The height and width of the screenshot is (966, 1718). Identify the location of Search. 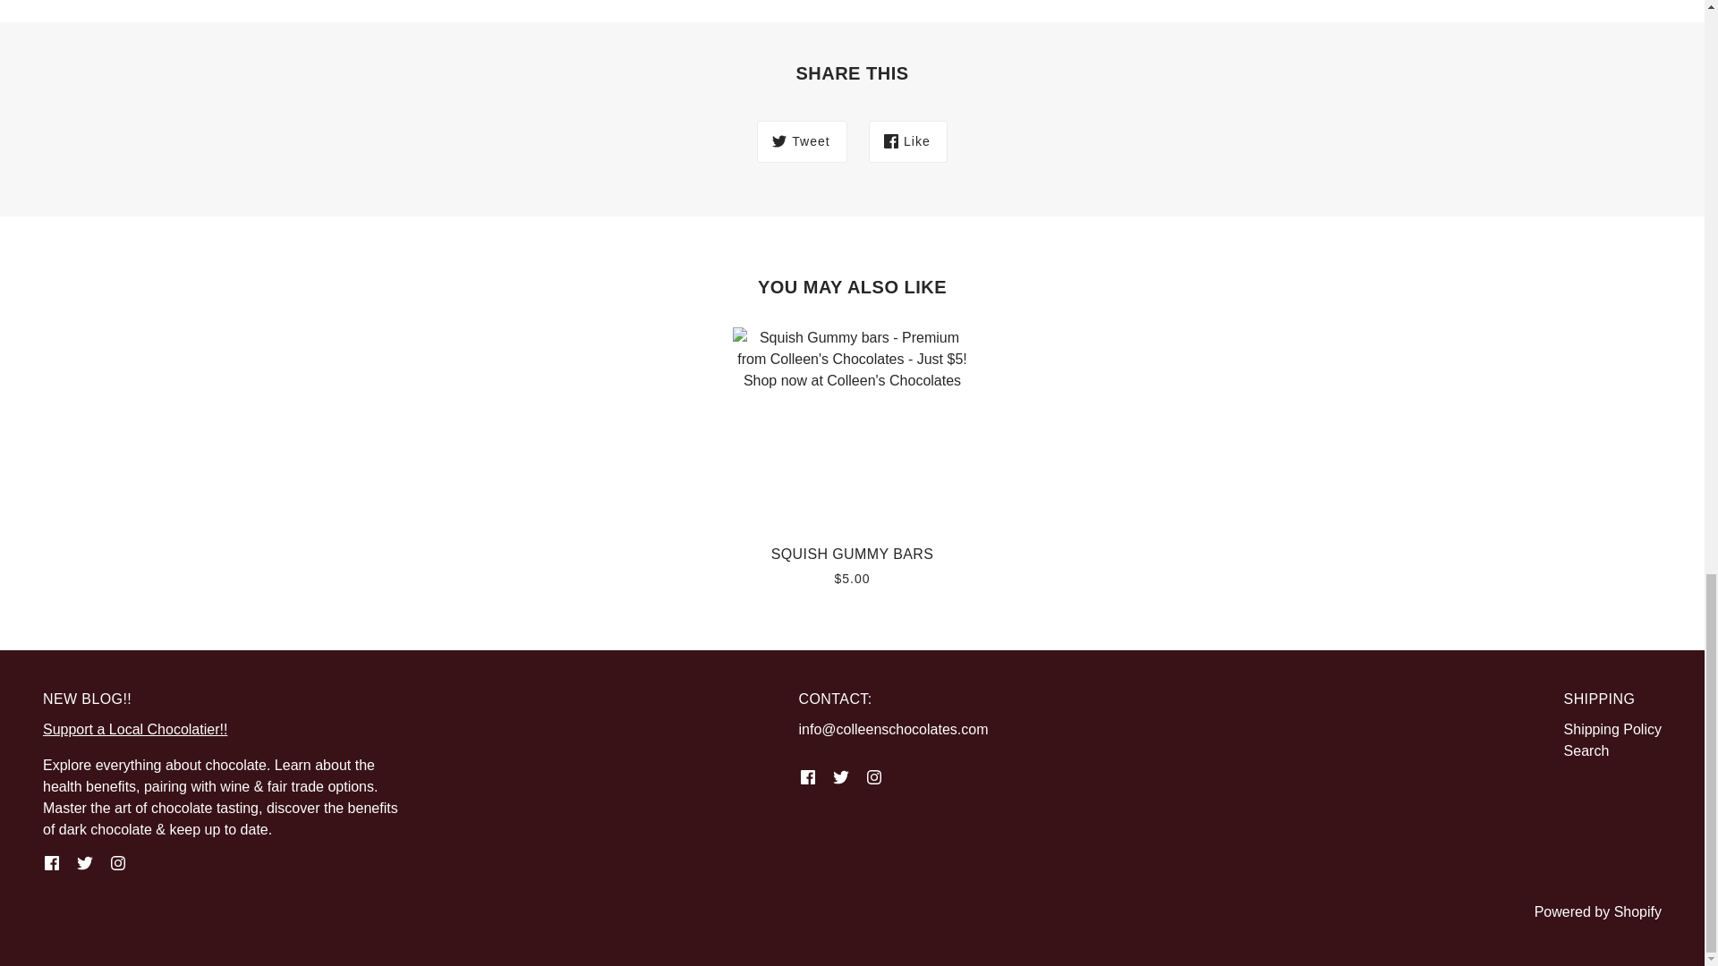
(1586, 750).